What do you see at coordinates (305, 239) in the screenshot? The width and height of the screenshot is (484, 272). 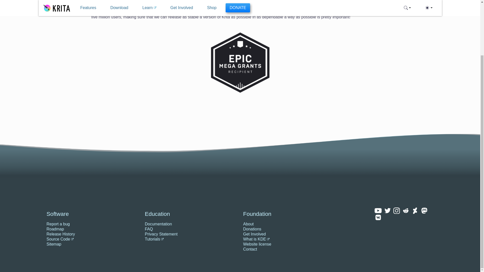 I see `What is KDE` at bounding box center [305, 239].